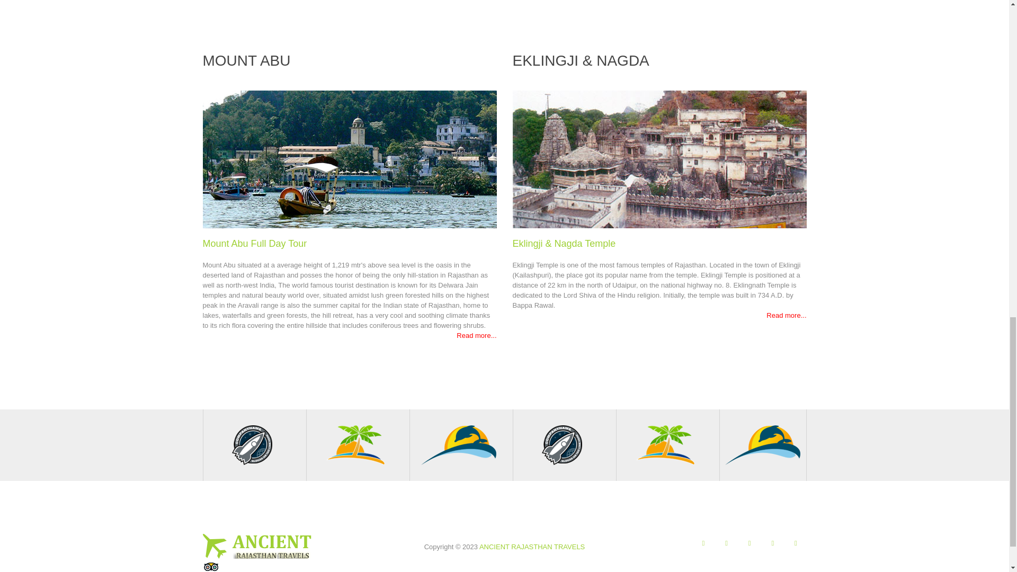 Image resolution: width=1017 pixels, height=572 pixels. I want to click on about us, so click(349, 159).